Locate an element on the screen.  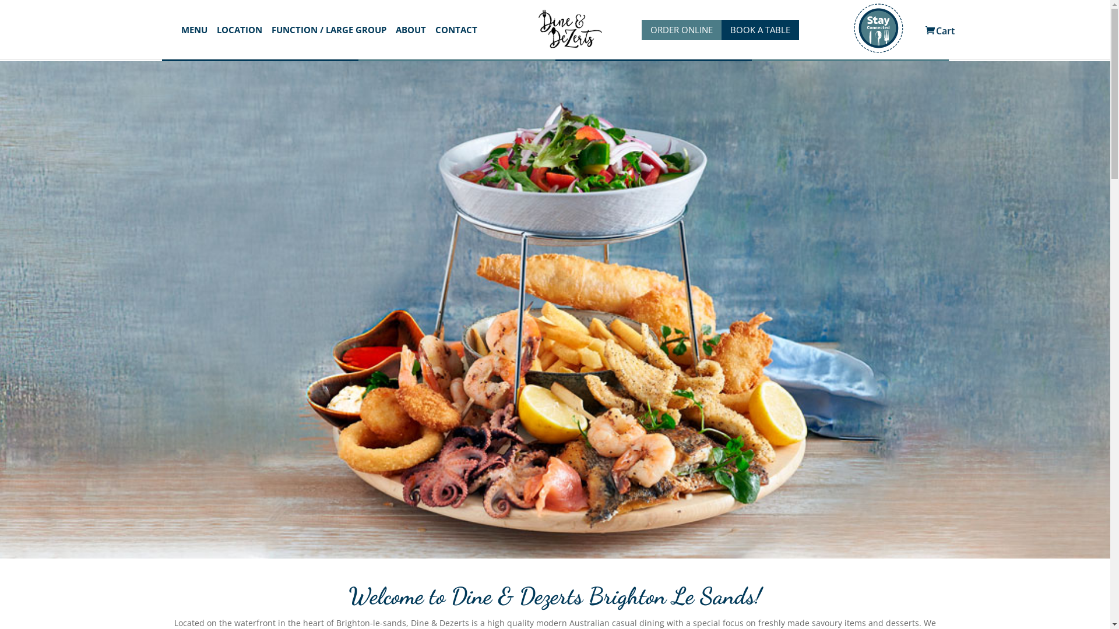
Pick Up Online is located at coordinates (261, 49).